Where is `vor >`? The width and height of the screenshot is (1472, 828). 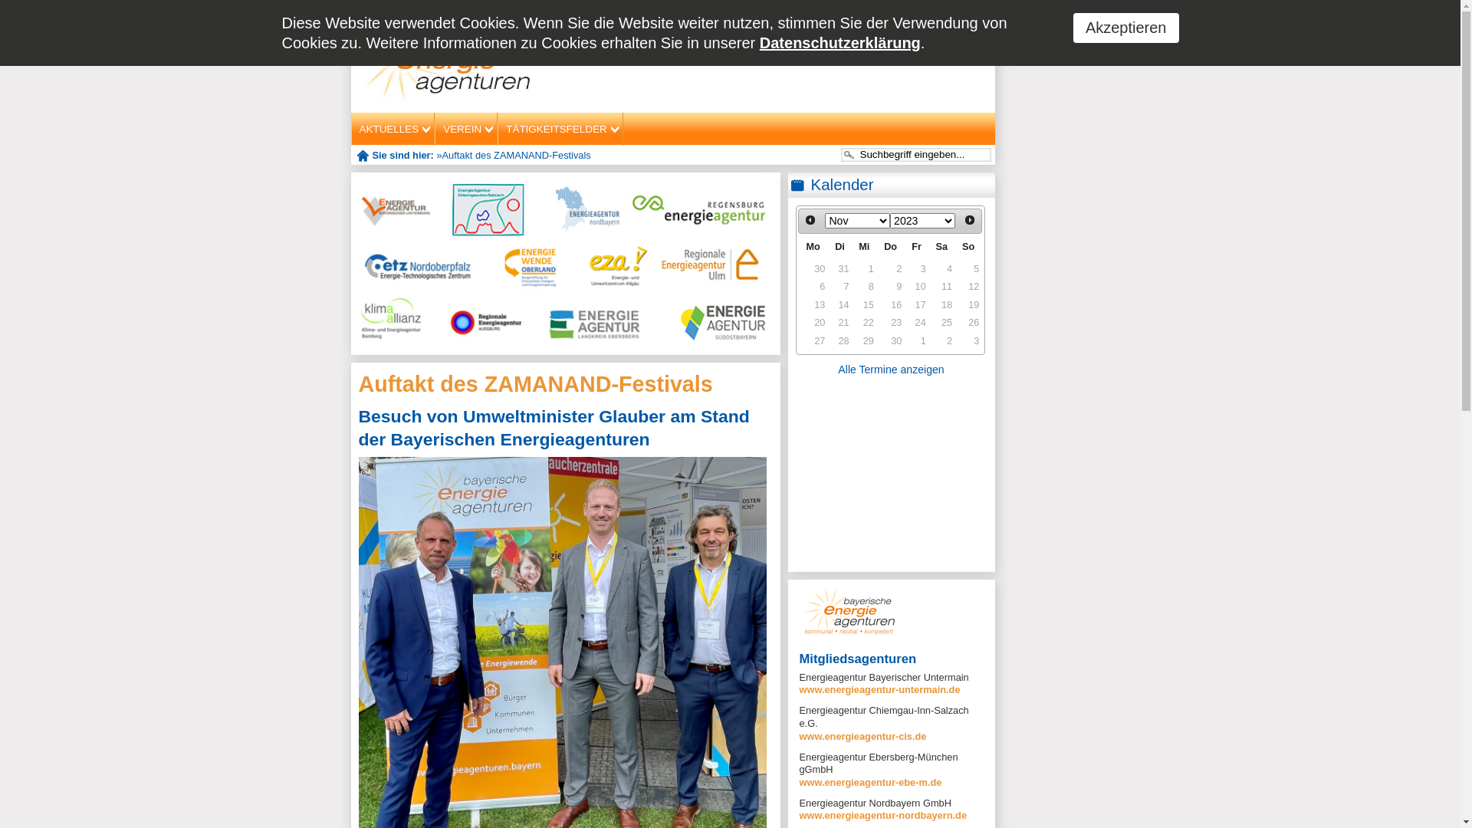 vor > is located at coordinates (971, 221).